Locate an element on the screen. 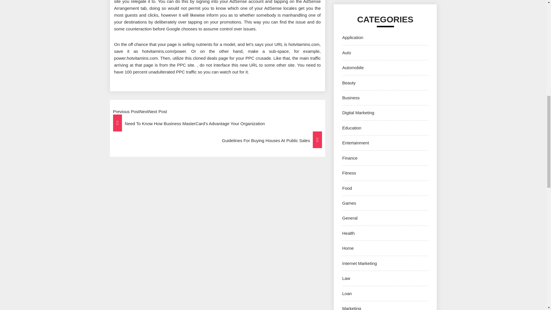  Beauty is located at coordinates (349, 83).